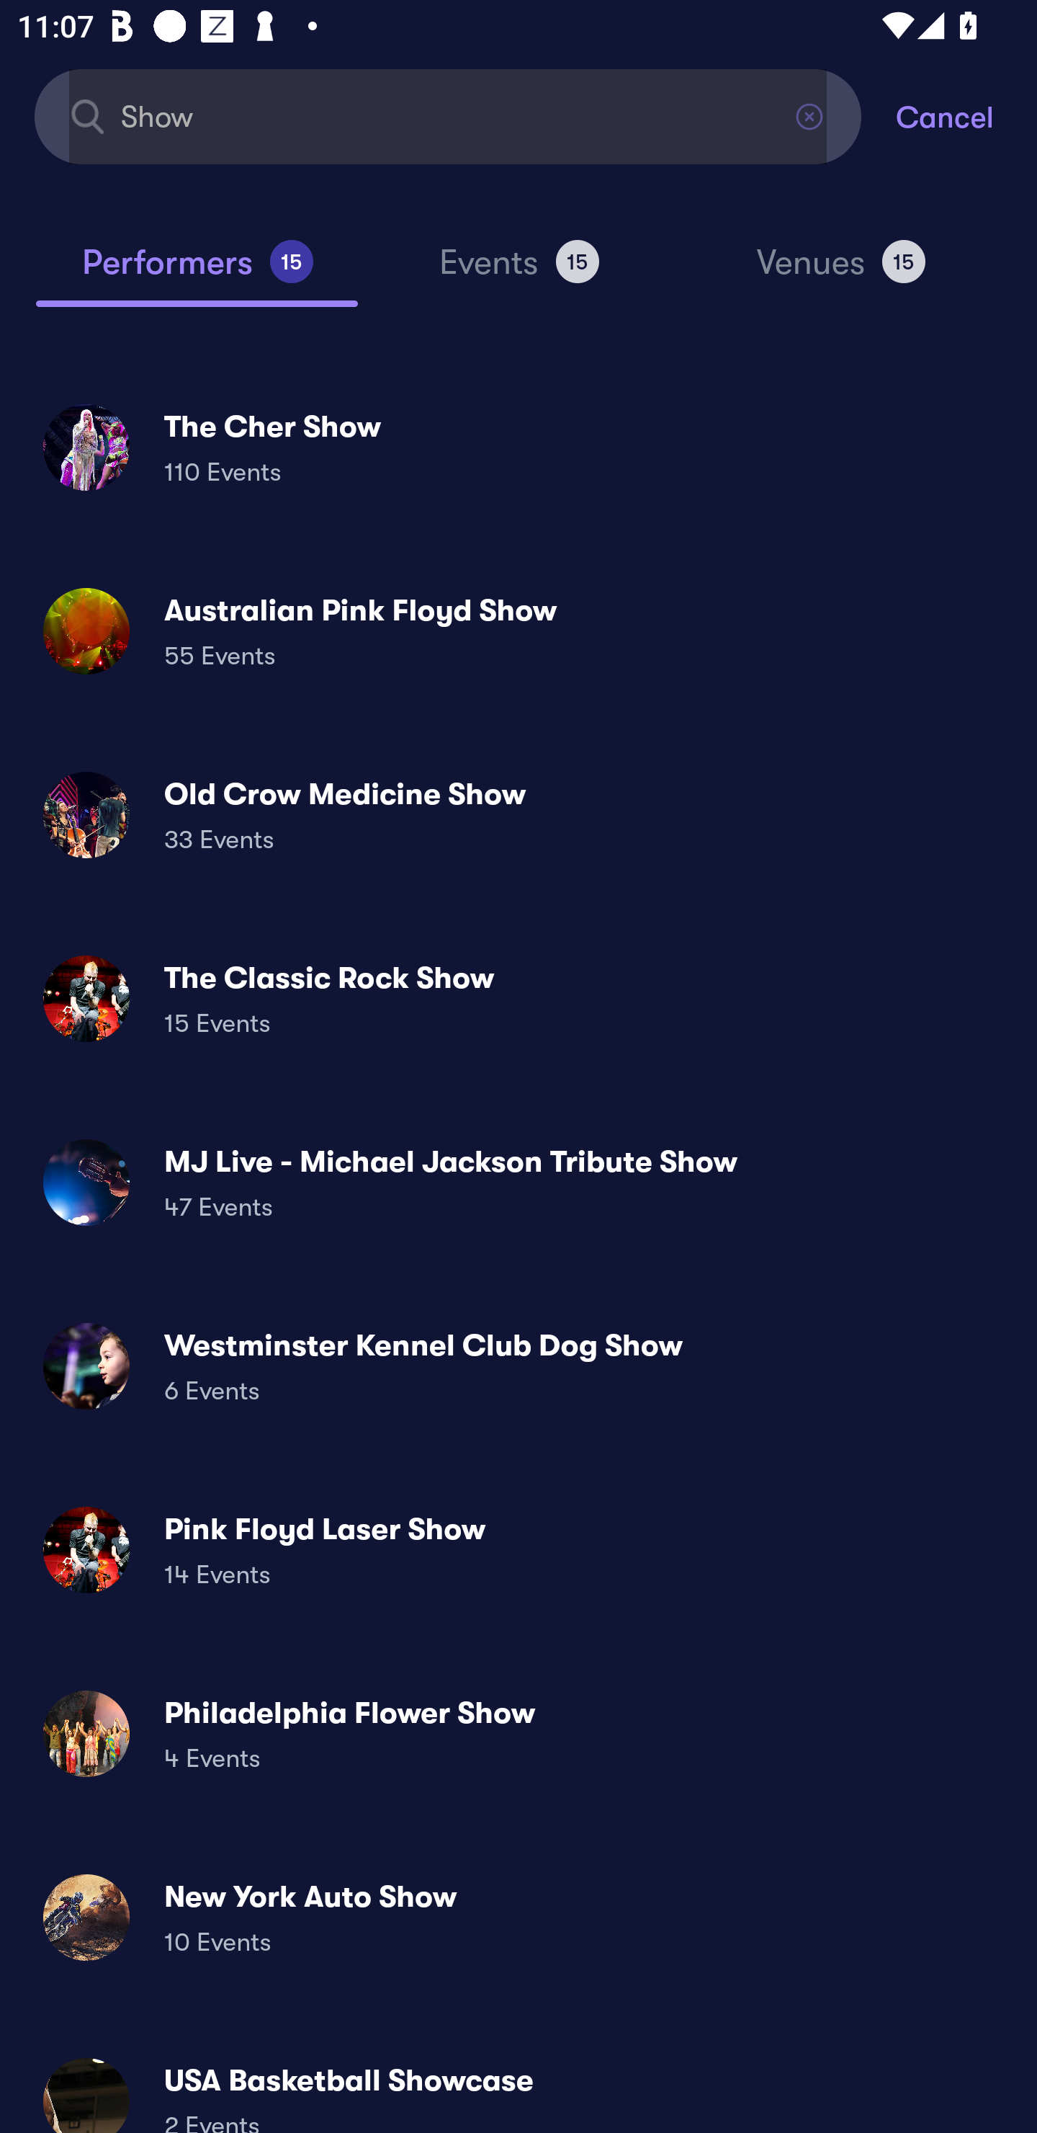  I want to click on Westminster Kennel Club Dog Show 6 Events, so click(518, 1366).